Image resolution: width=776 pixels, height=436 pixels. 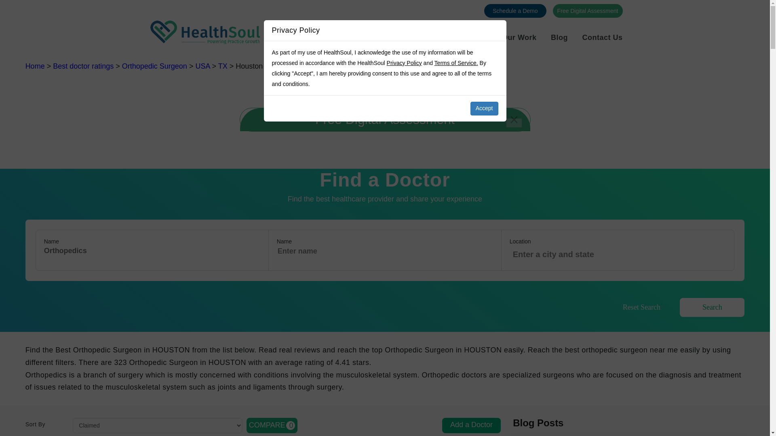 I want to click on USA, so click(x=154, y=66).